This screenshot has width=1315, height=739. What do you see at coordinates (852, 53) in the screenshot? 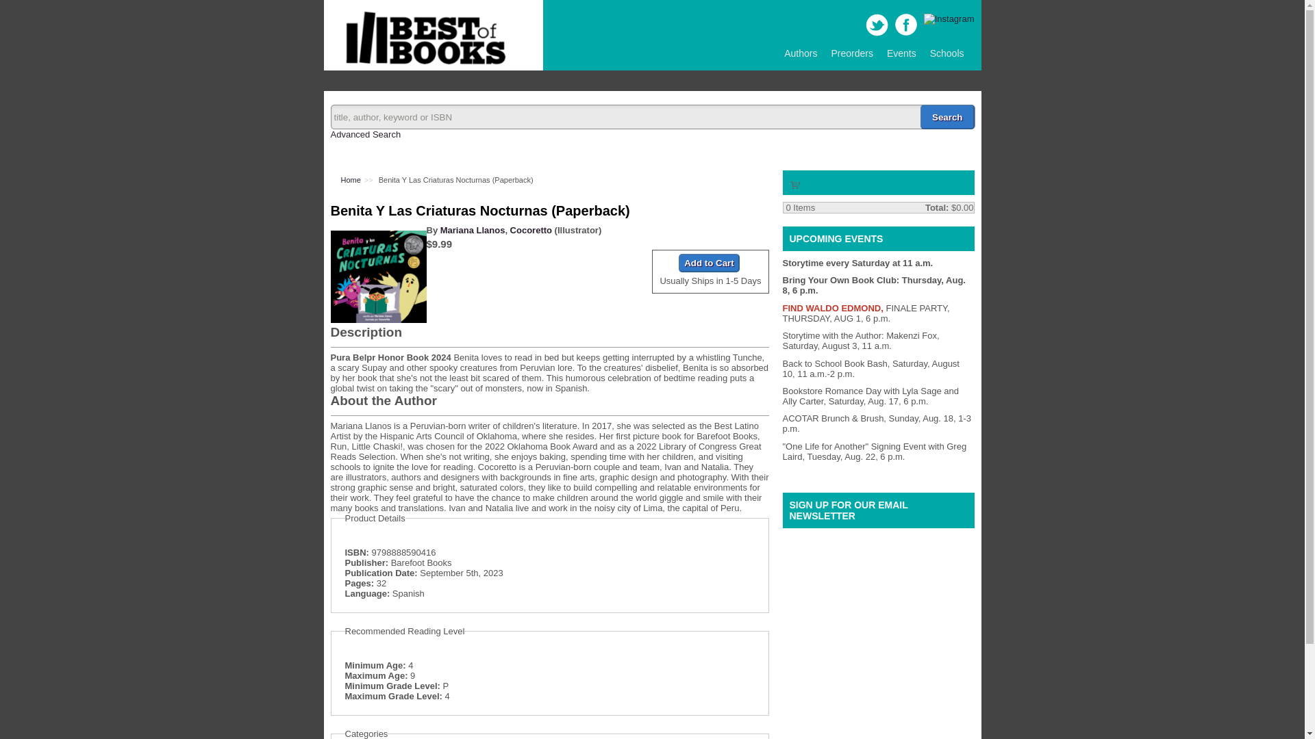
I see `Preorders` at bounding box center [852, 53].